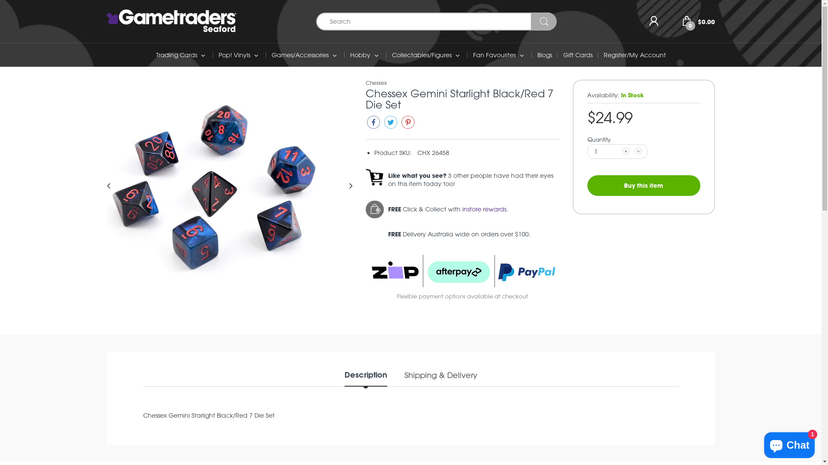 The image size is (828, 465). I want to click on Games/Accessories, so click(300, 55).